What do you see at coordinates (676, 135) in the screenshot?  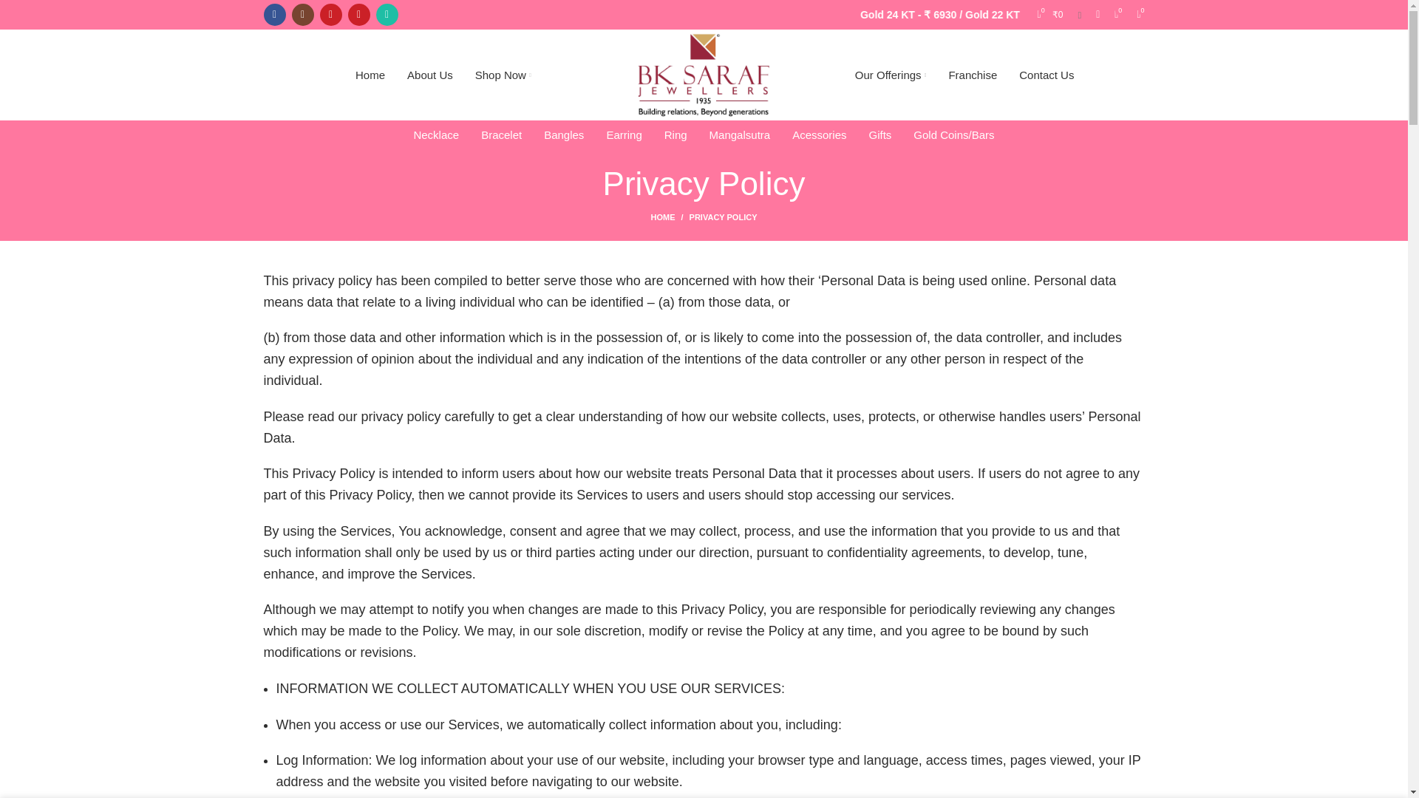 I see `Ring` at bounding box center [676, 135].